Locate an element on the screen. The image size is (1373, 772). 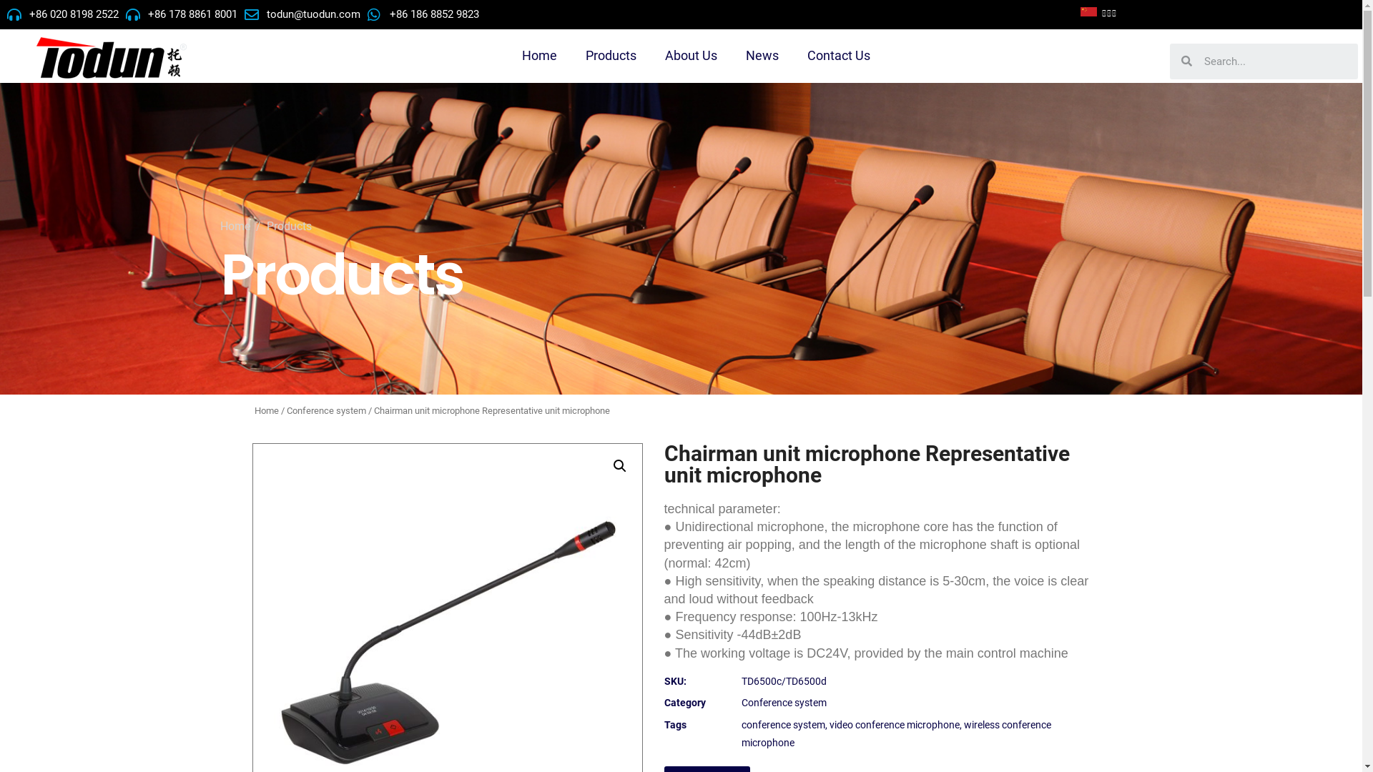
todun@tuodun.com is located at coordinates (302, 14).